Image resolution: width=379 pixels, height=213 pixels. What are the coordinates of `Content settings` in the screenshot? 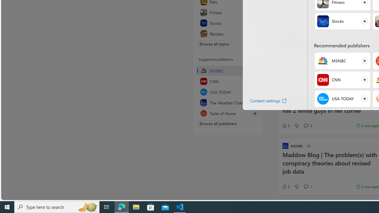 It's located at (264, 102).